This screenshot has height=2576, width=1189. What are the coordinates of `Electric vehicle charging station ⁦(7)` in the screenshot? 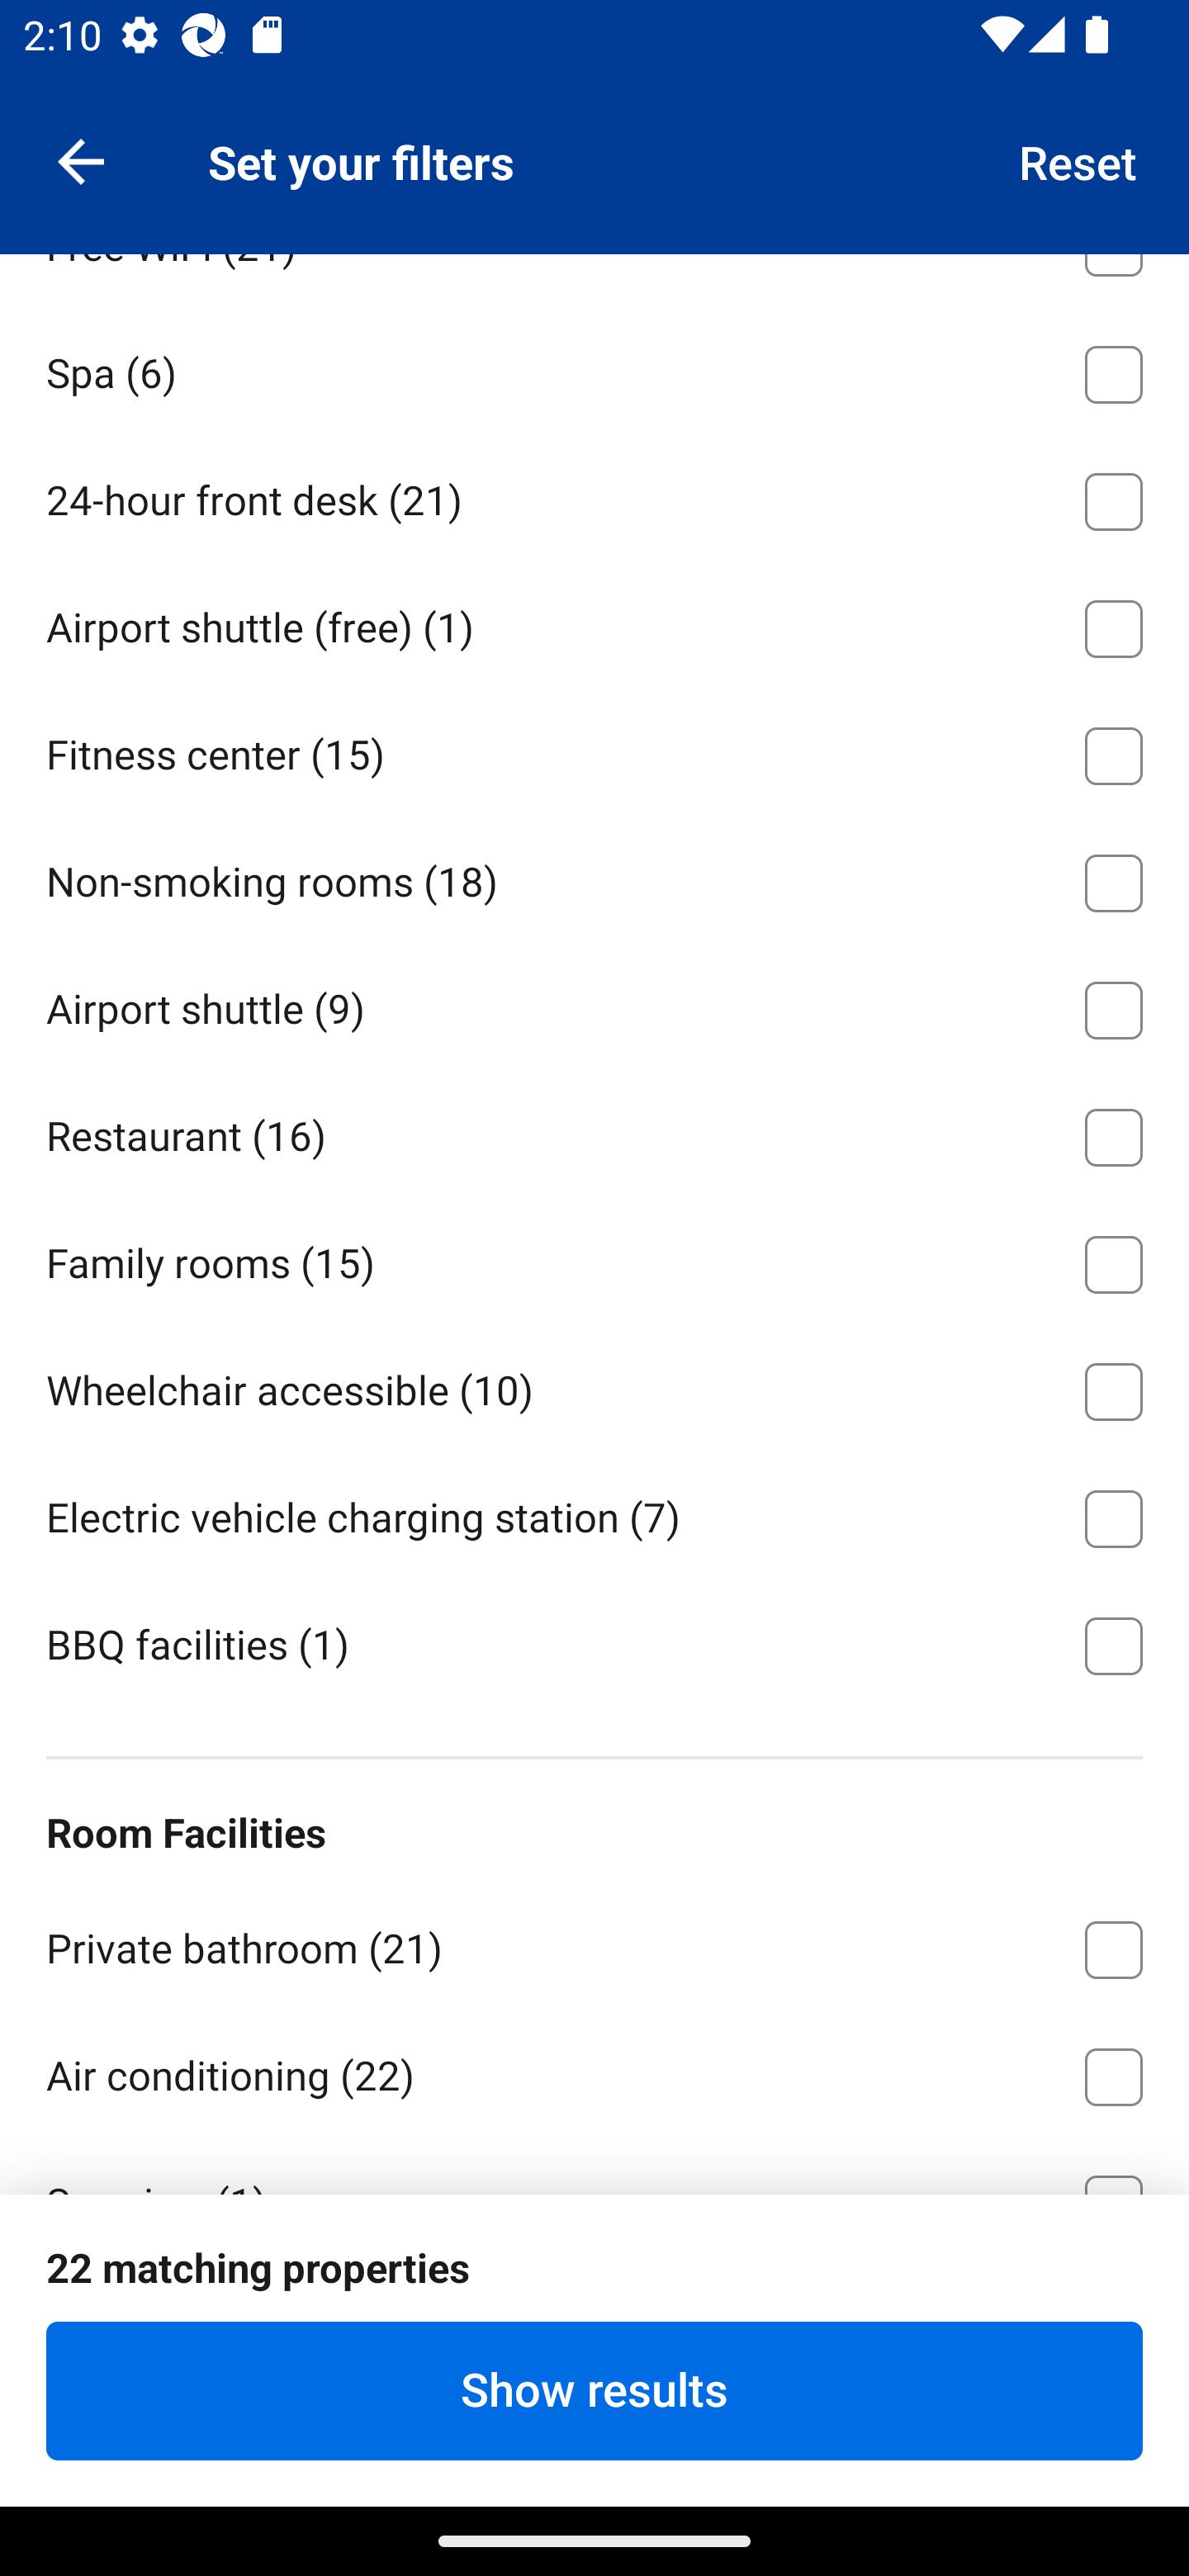 It's located at (594, 1513).